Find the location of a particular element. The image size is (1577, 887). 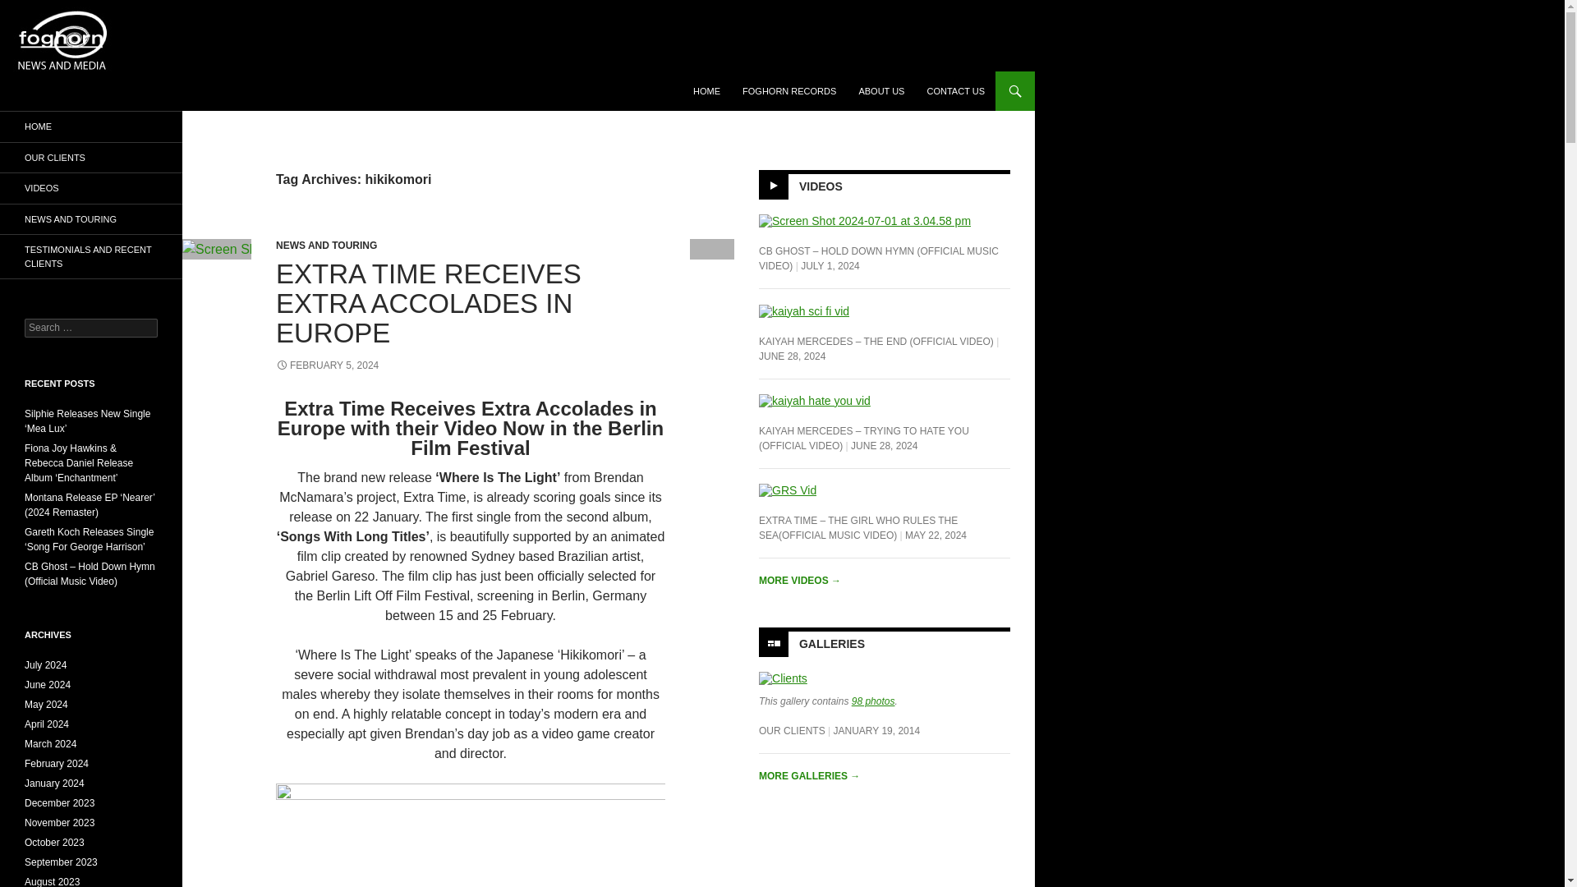

CONTACT US is located at coordinates (955, 91).